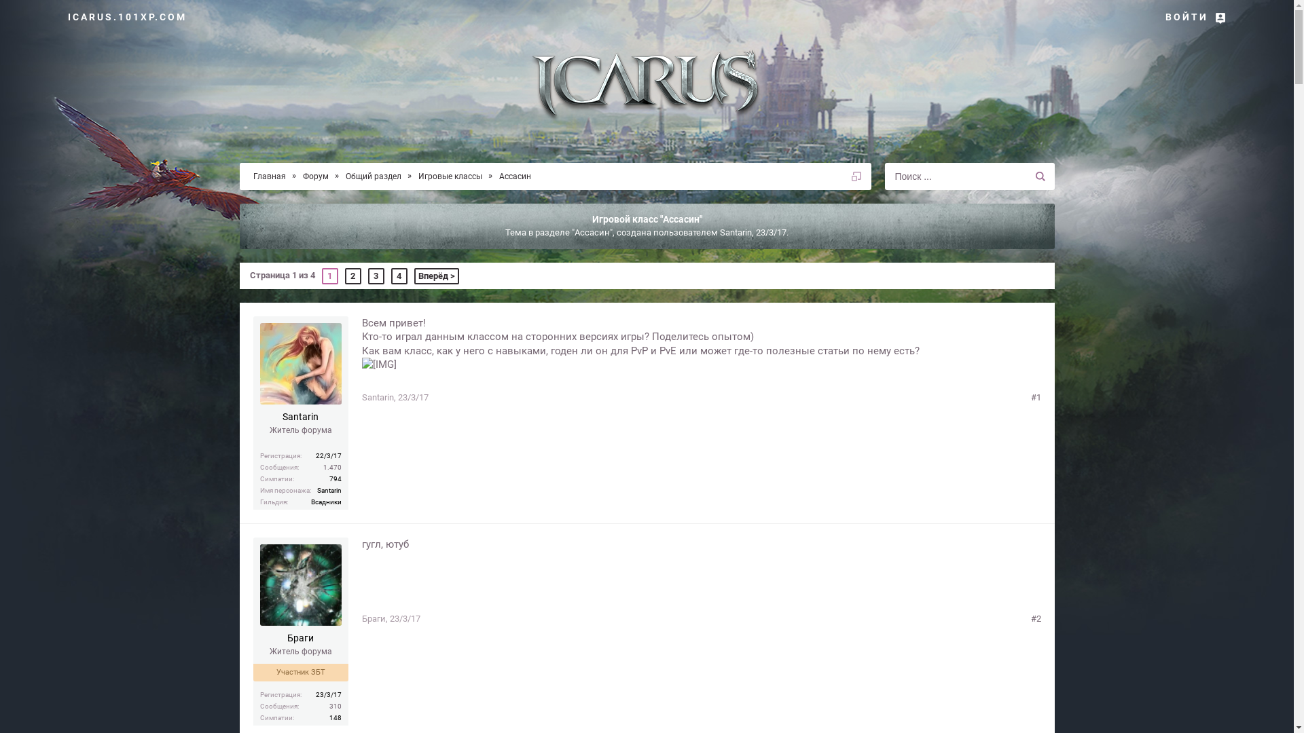 The image size is (1304, 733). What do you see at coordinates (1036, 619) in the screenshot?
I see `#2` at bounding box center [1036, 619].